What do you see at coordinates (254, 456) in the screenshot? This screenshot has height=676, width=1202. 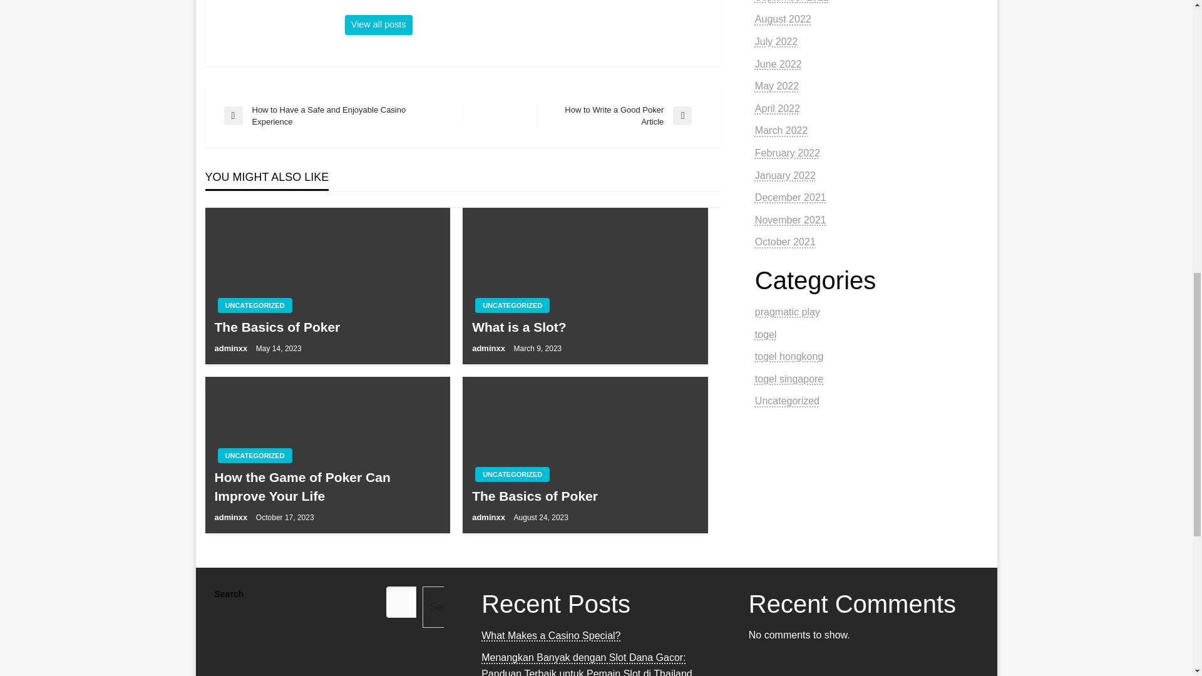 I see `View all posts` at bounding box center [254, 456].